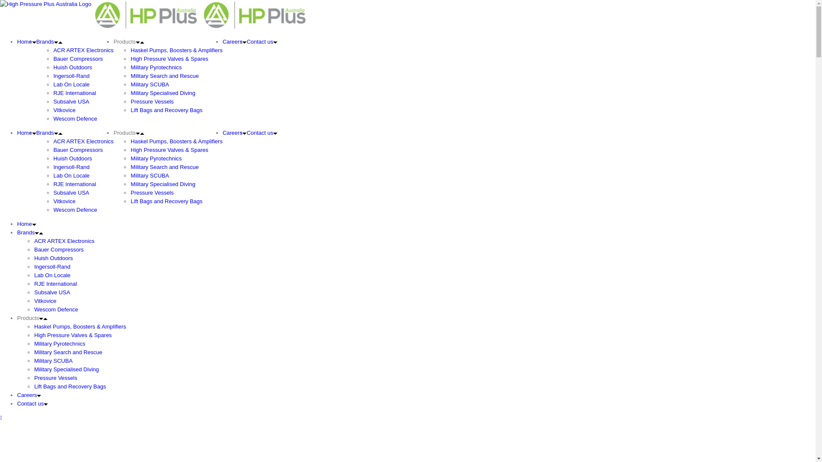 The width and height of the screenshot is (822, 462). Describe the element at coordinates (27, 224) in the screenshot. I see `Home` at that location.